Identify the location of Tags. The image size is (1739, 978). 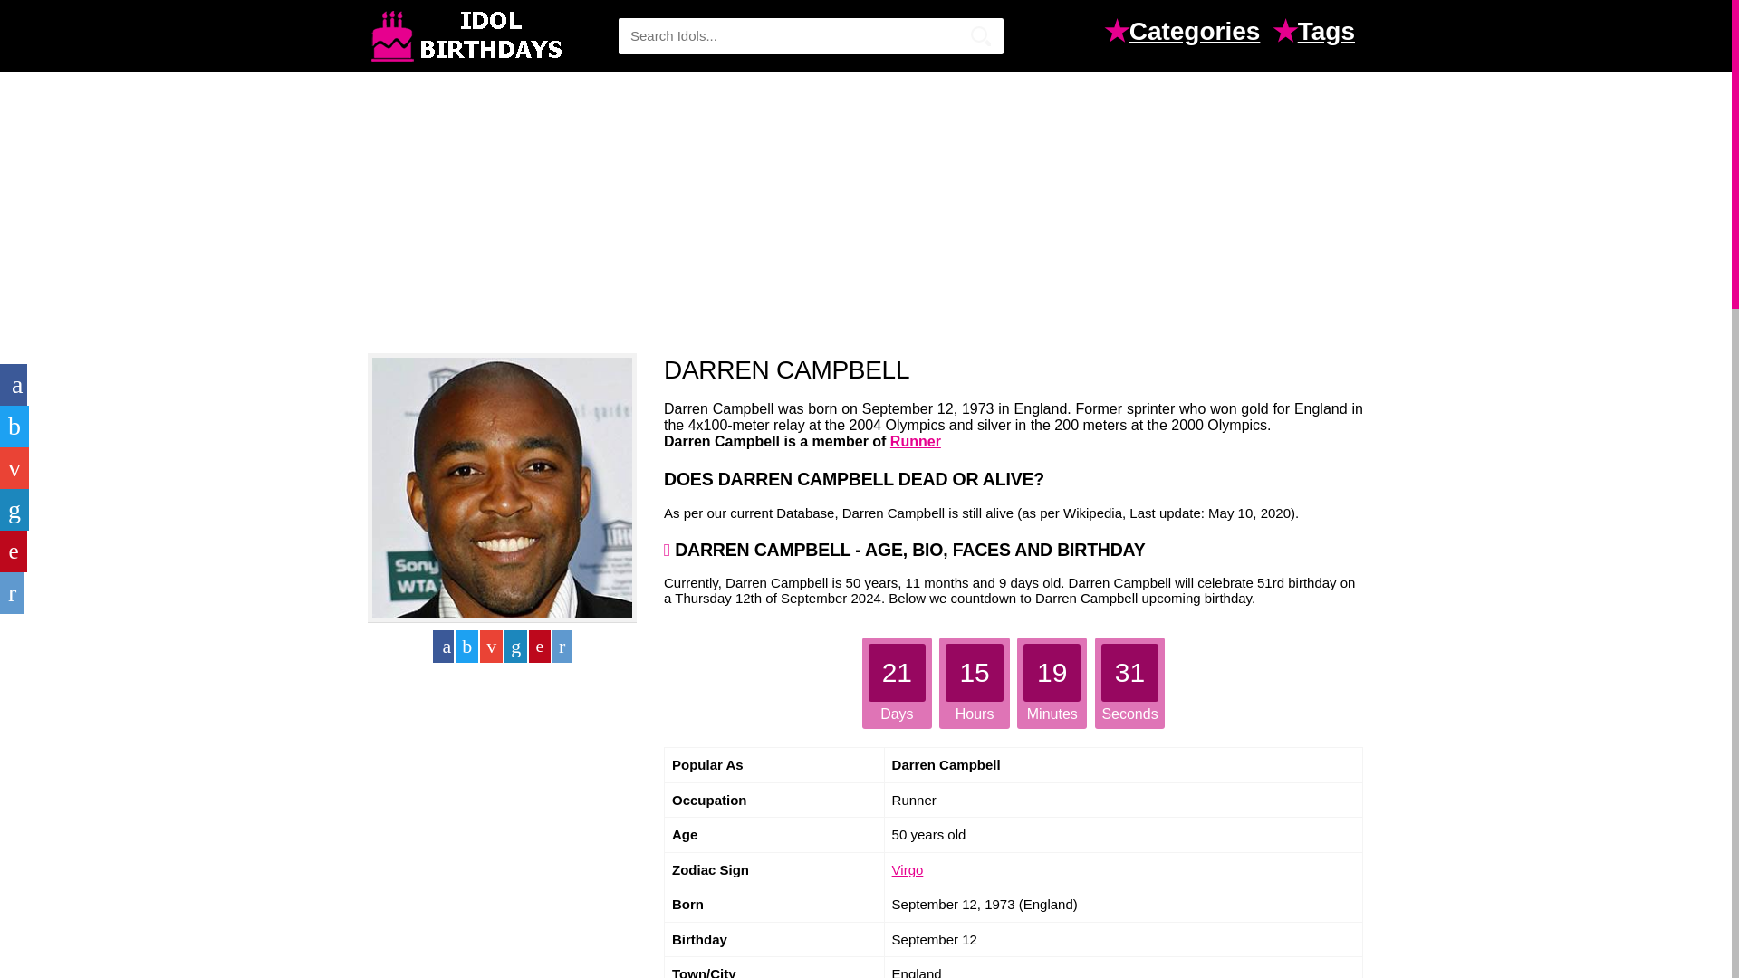
(1330, 34).